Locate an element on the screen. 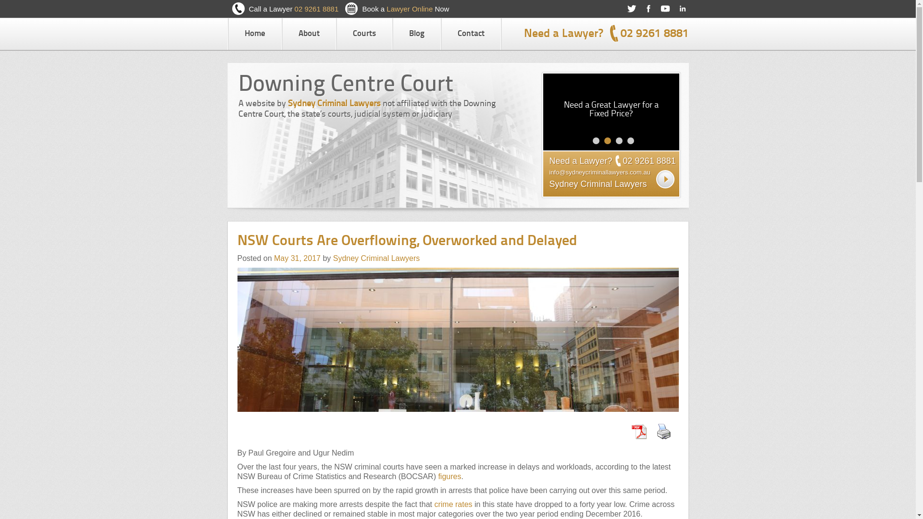 This screenshot has height=519, width=923. View PDF is located at coordinates (639, 432).